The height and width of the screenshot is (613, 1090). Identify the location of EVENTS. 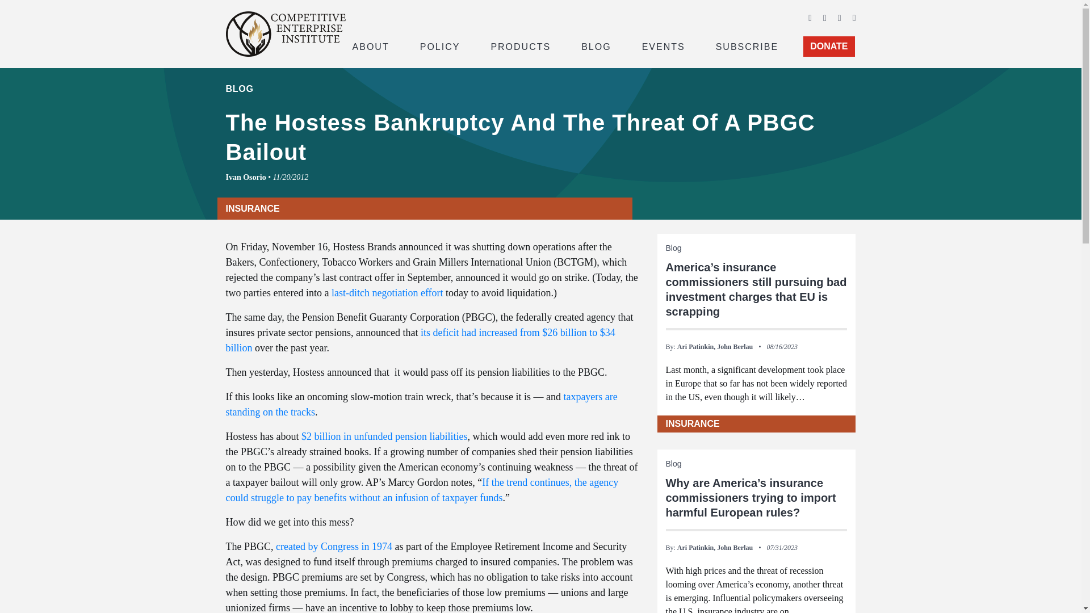
(664, 45).